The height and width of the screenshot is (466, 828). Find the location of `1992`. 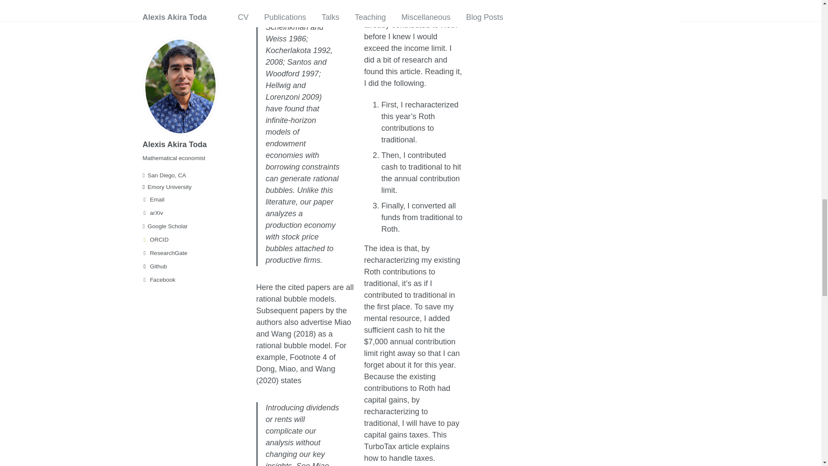

1992 is located at coordinates (322, 50).